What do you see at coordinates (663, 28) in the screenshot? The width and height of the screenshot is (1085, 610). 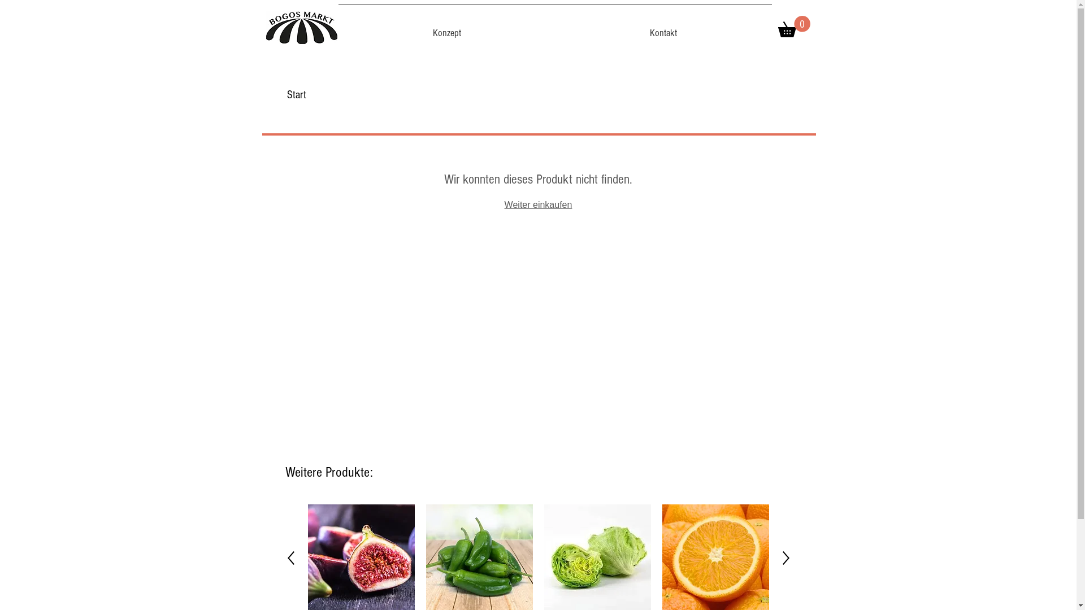 I see `Kontakt` at bounding box center [663, 28].